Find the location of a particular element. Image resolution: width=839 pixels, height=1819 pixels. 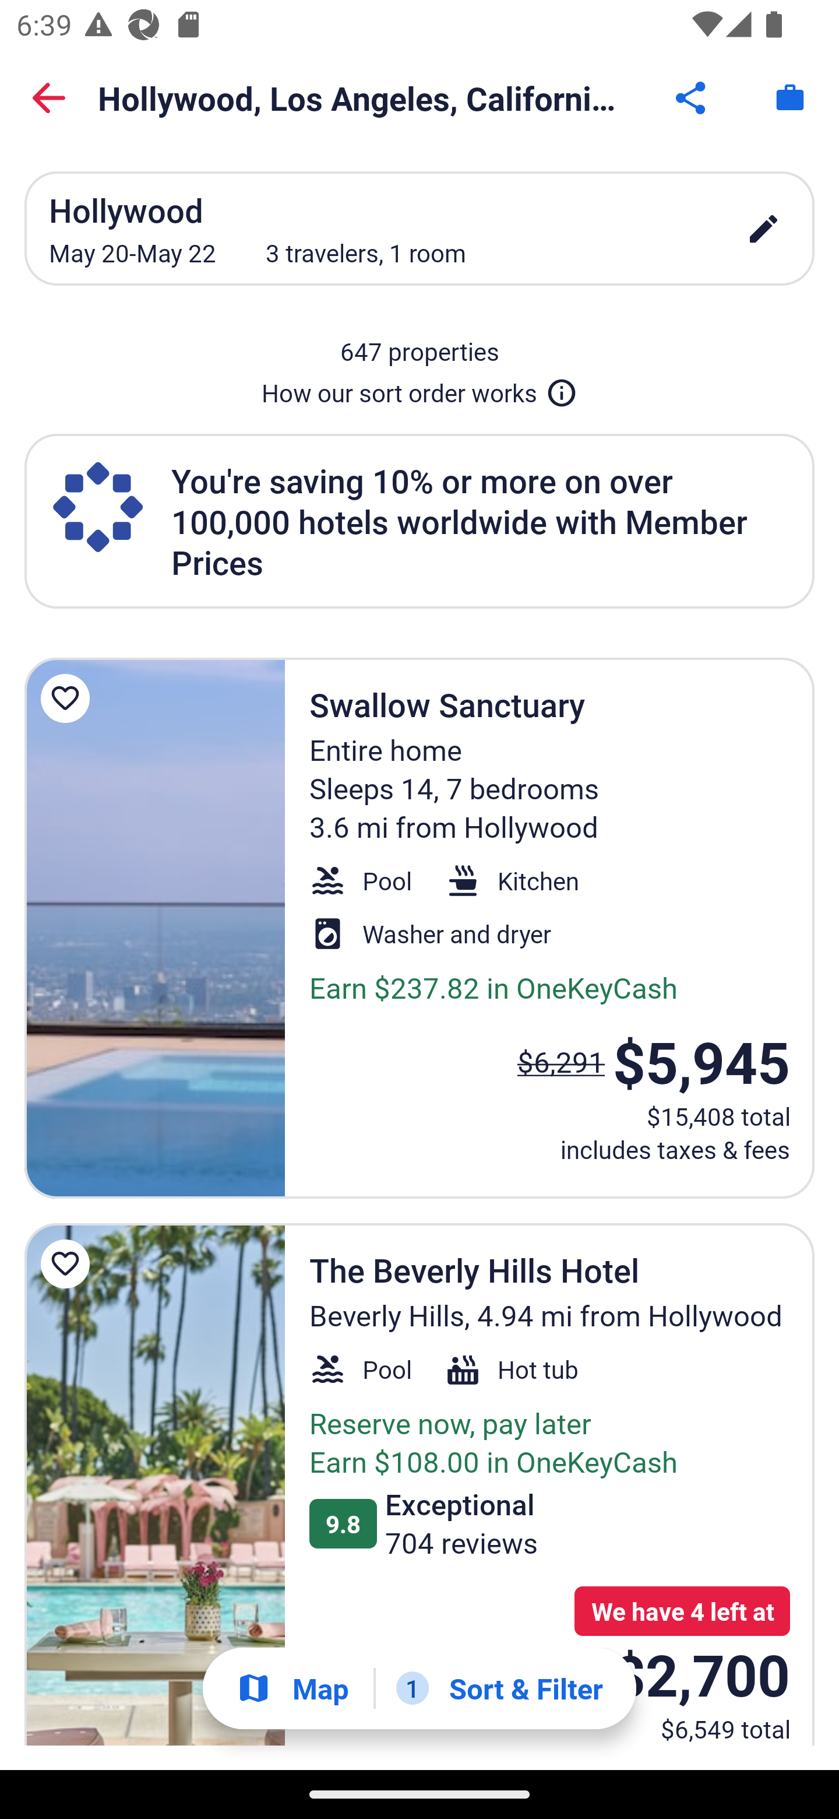

Hollywood May 20-May 22 3 travelers, 1 room edit is located at coordinates (419, 228).